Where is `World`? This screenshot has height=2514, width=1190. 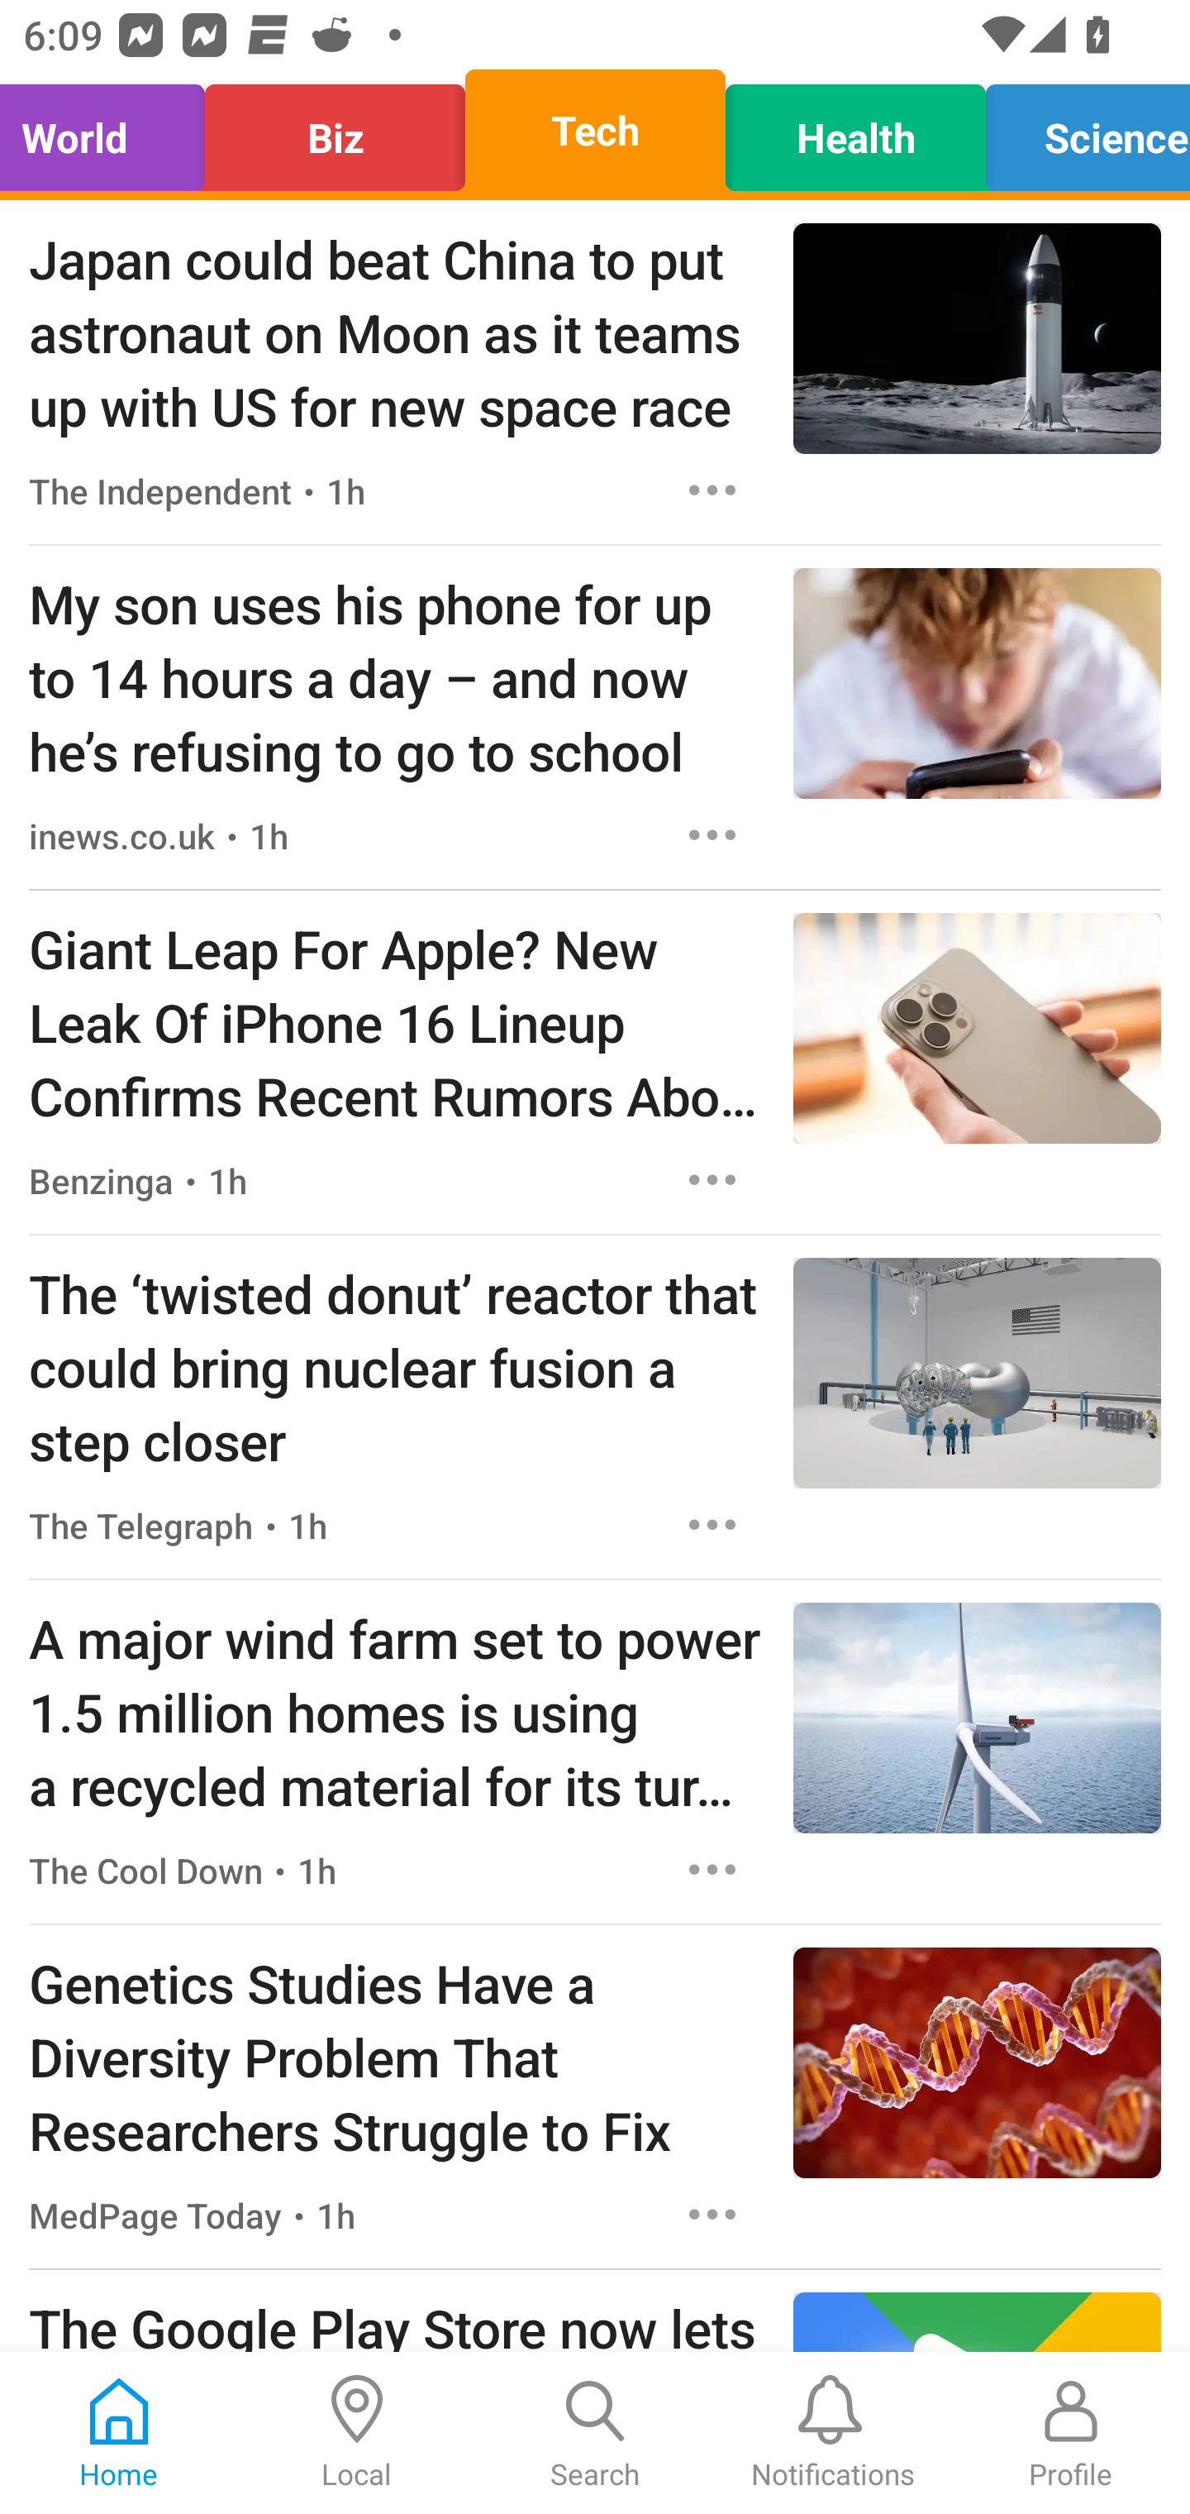 World is located at coordinates (111, 131).